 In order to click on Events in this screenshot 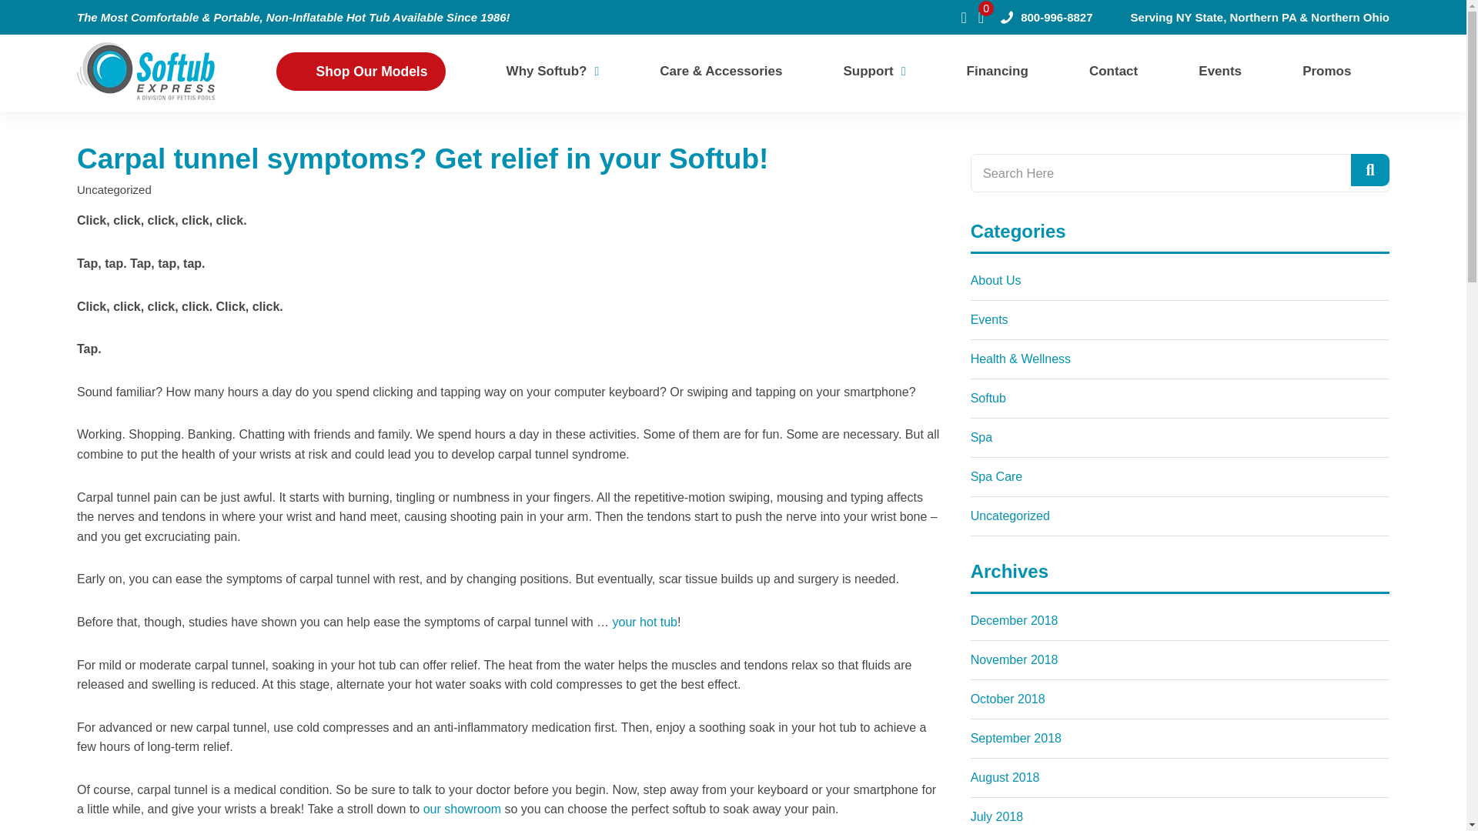, I will do `click(1219, 71)`.